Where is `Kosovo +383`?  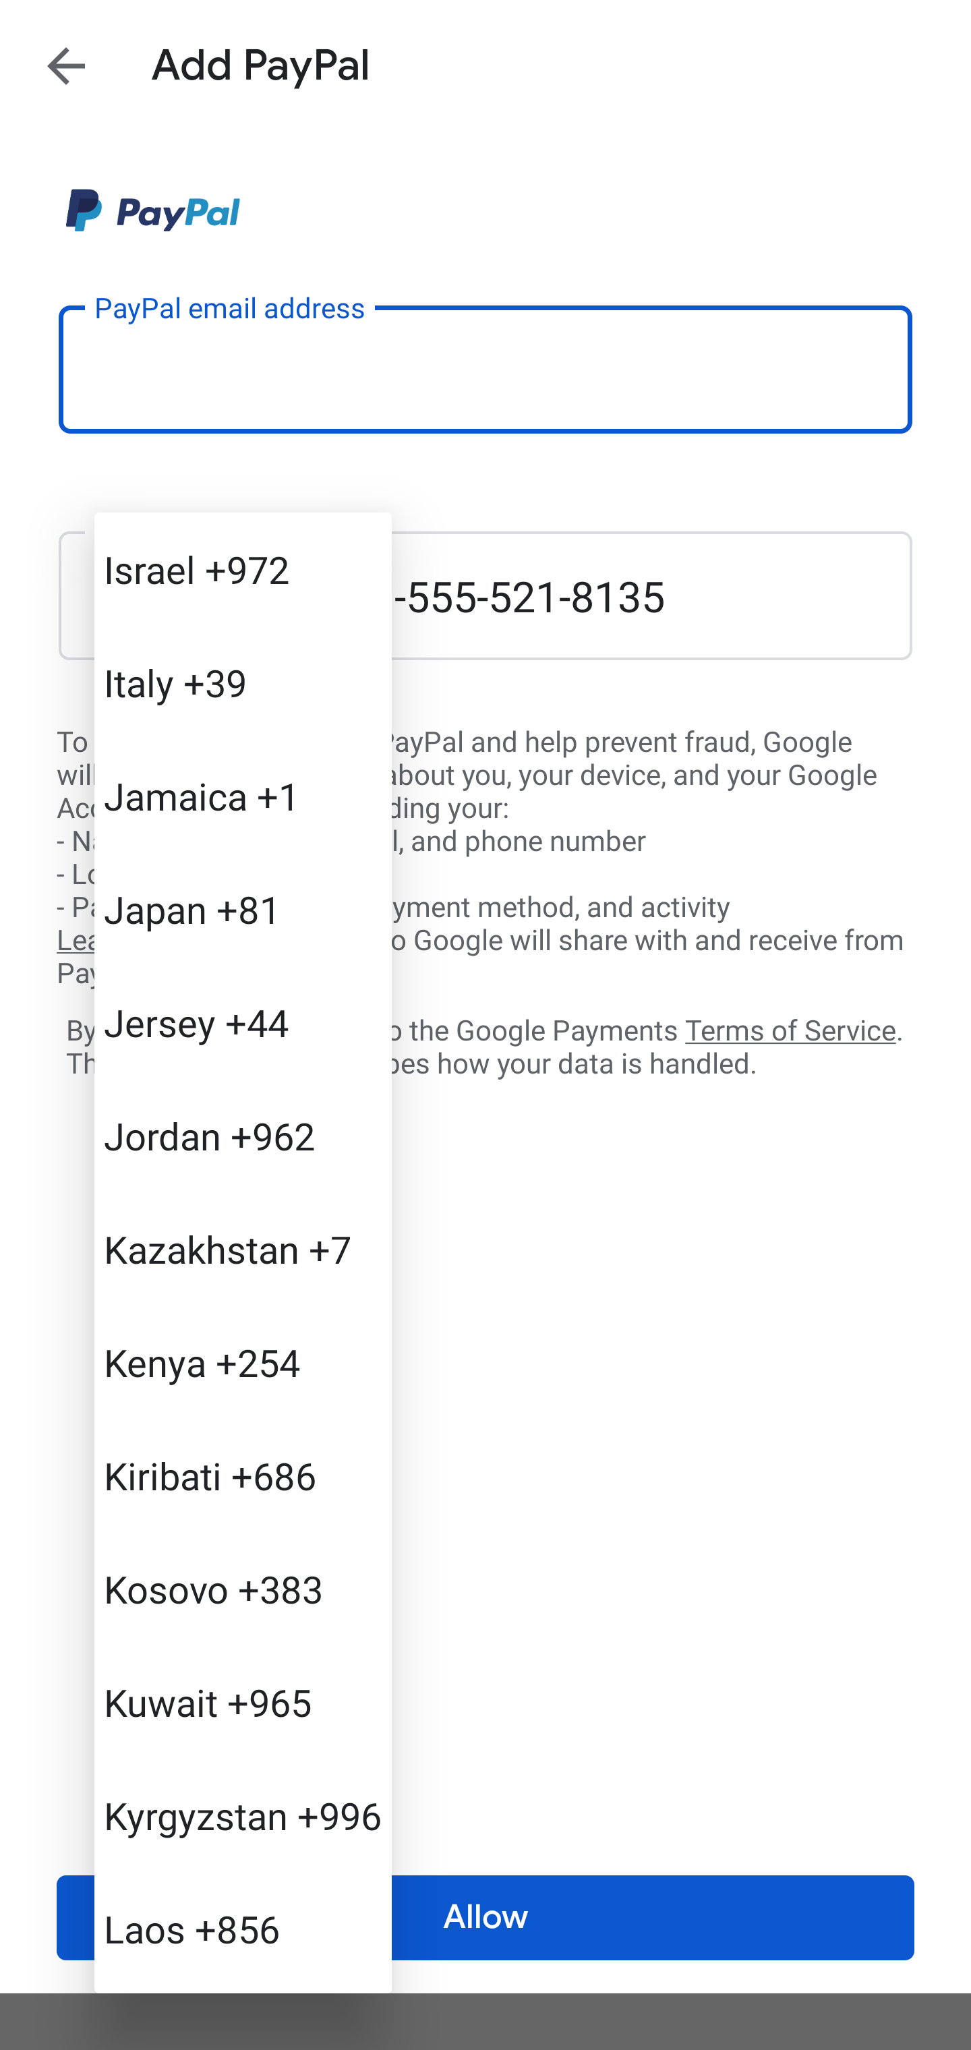
Kosovo +383 is located at coordinates (243, 1589).